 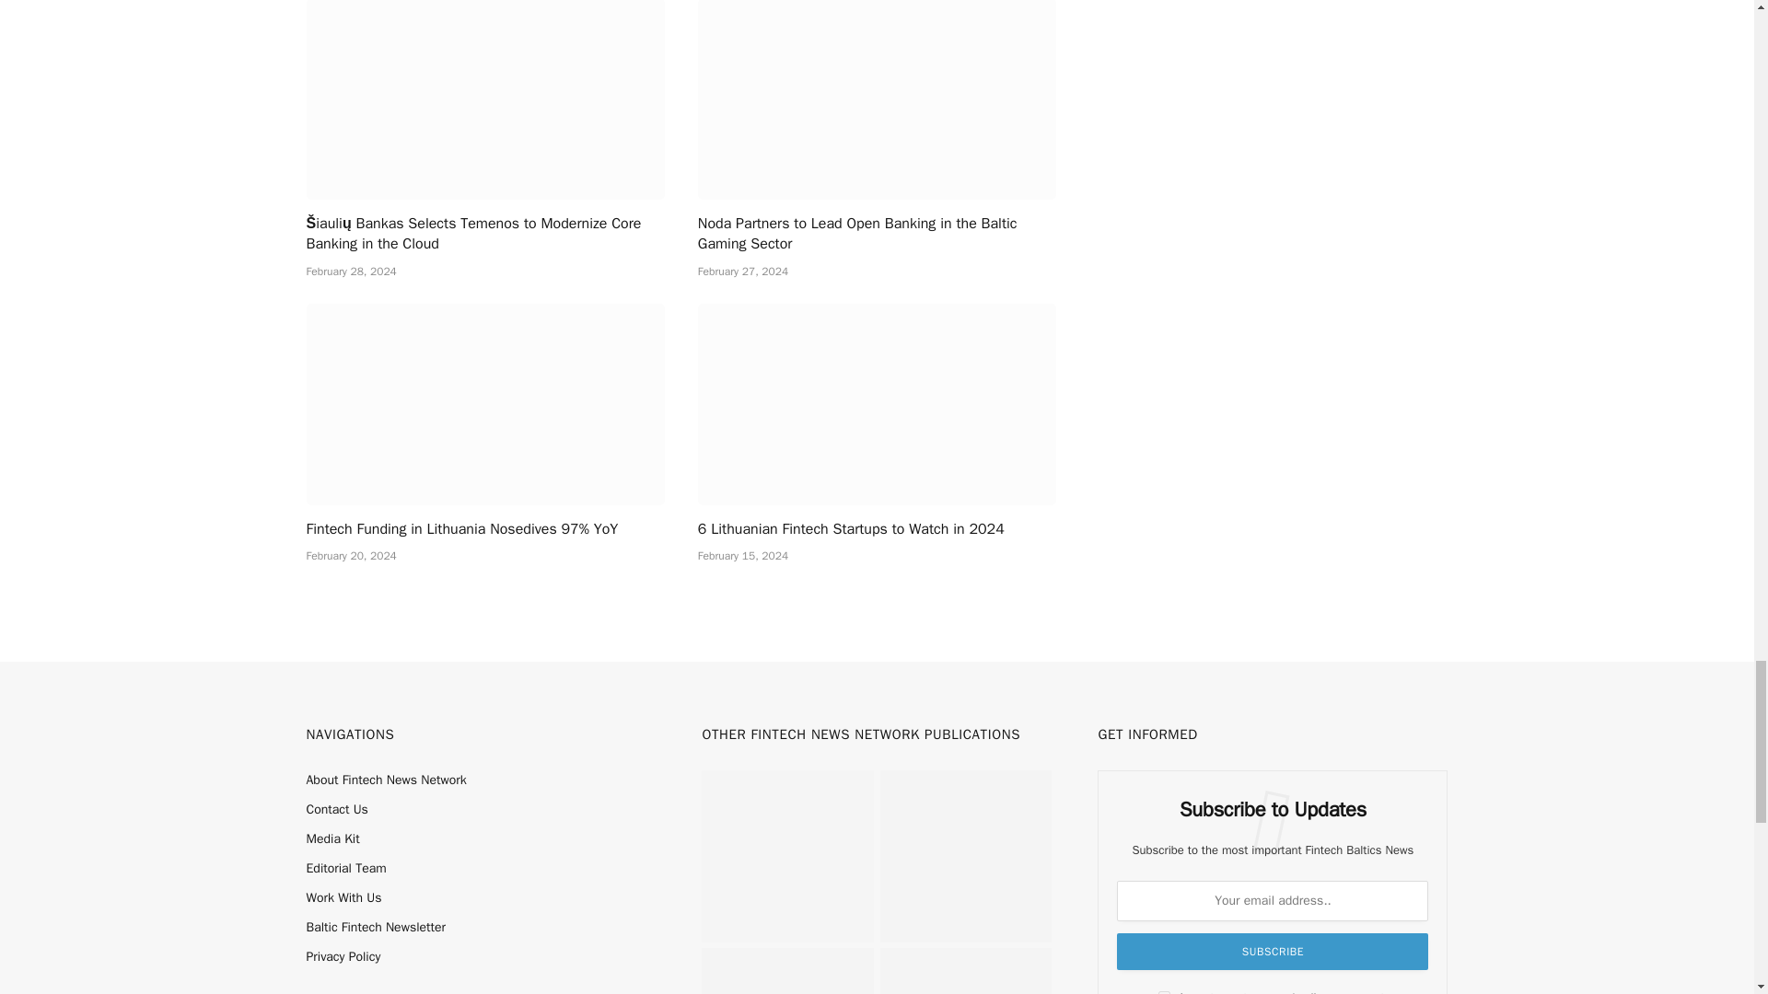 I want to click on Subscribe, so click(x=1273, y=952).